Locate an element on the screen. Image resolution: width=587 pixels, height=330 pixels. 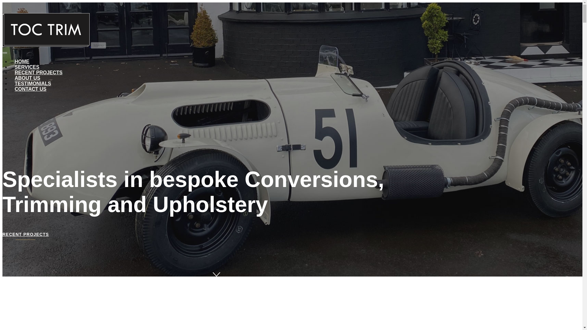
RECENT PROJECTS is located at coordinates (25, 236).